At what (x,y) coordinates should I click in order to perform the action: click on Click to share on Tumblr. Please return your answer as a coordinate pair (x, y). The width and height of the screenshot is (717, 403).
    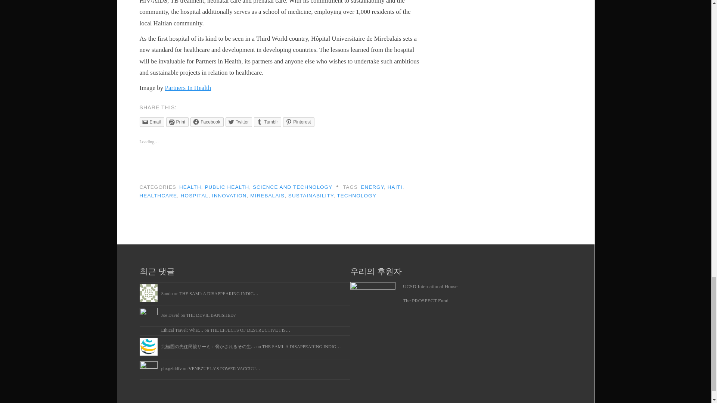
    Looking at the image, I should click on (267, 122).